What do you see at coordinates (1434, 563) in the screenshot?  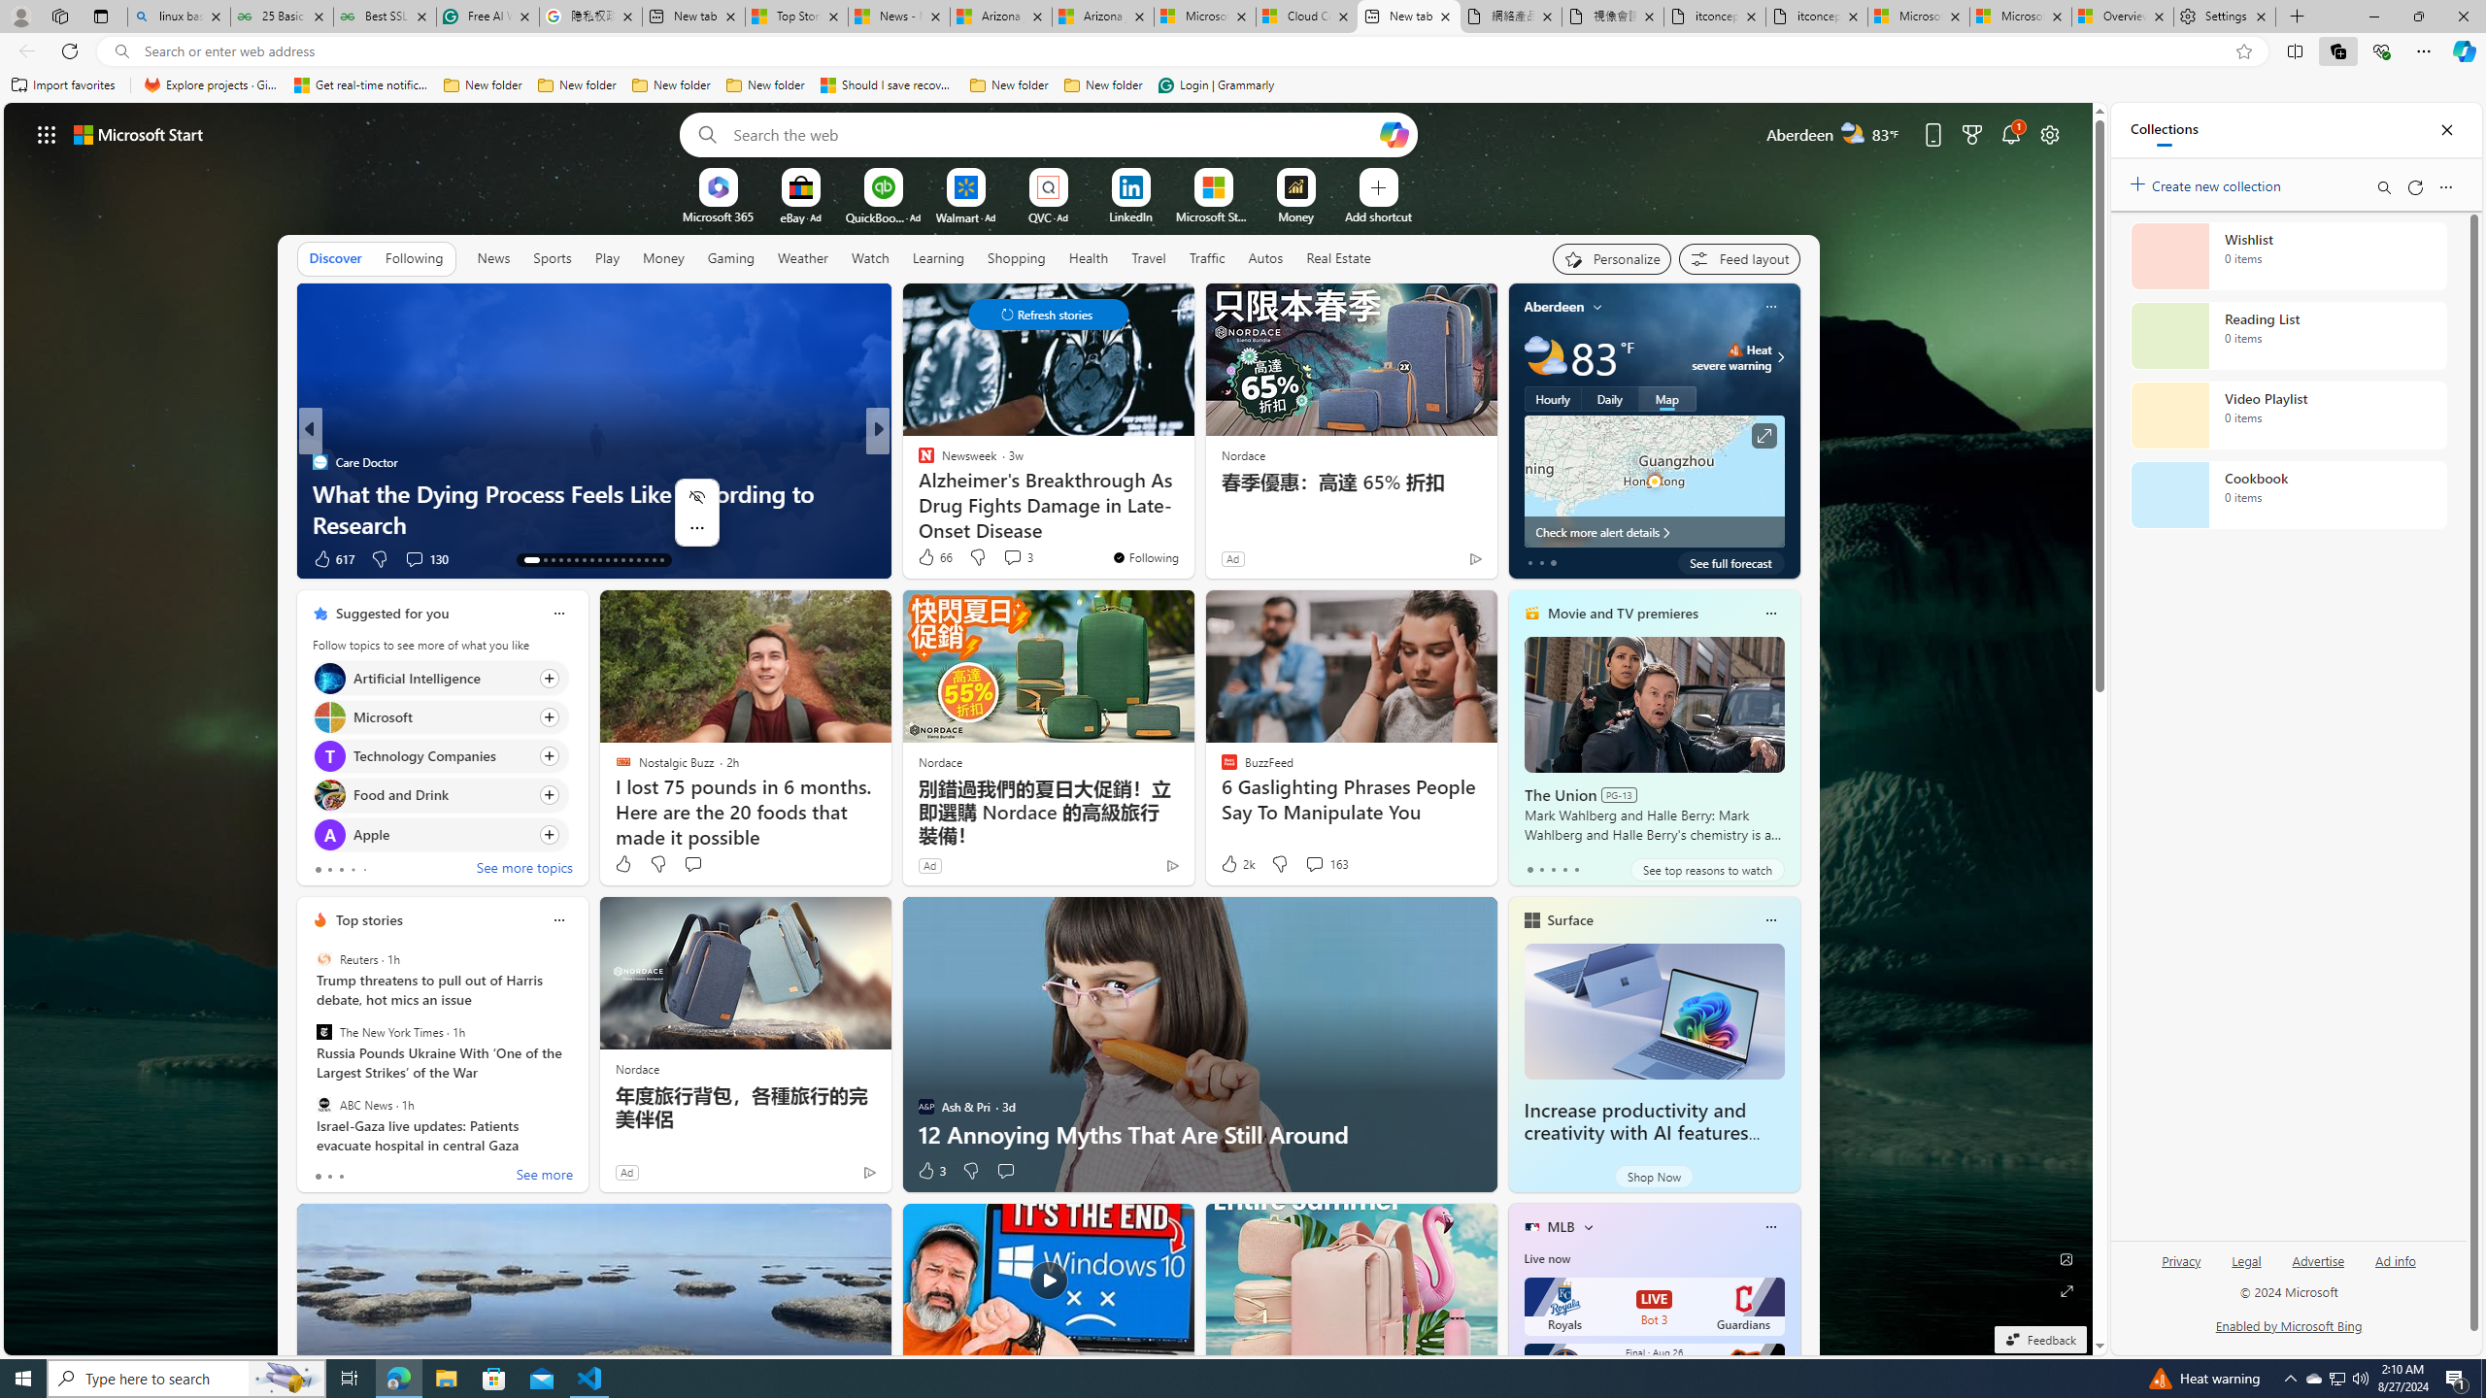 I see `You're following The Weather Channel` at bounding box center [1434, 563].